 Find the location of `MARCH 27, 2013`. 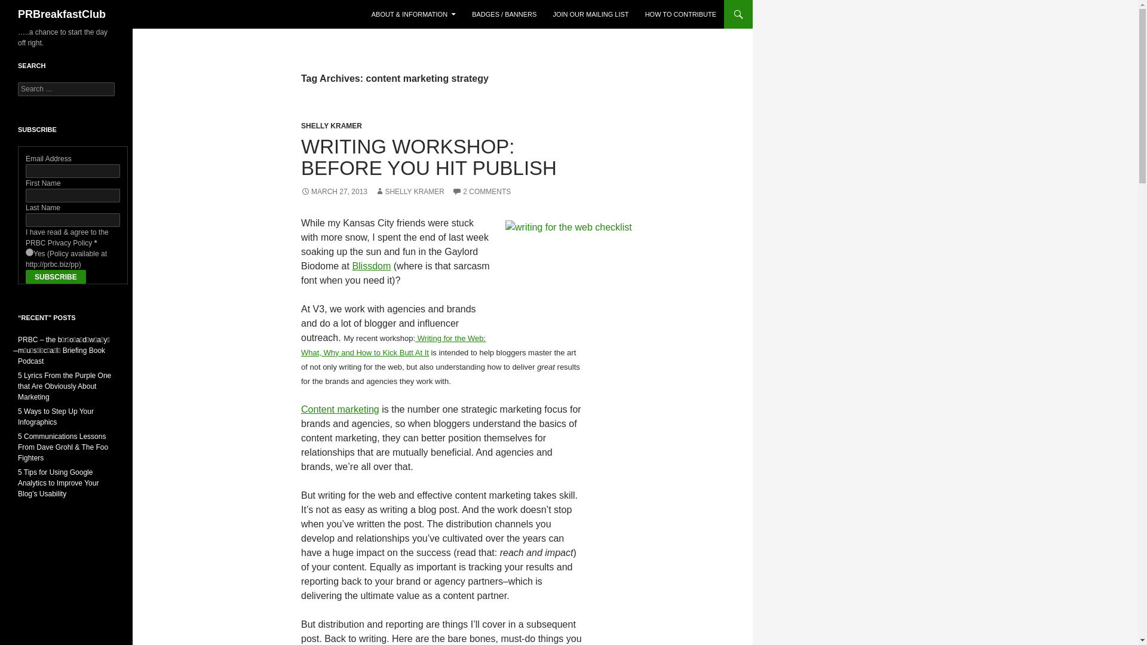

MARCH 27, 2013 is located at coordinates (333, 192).